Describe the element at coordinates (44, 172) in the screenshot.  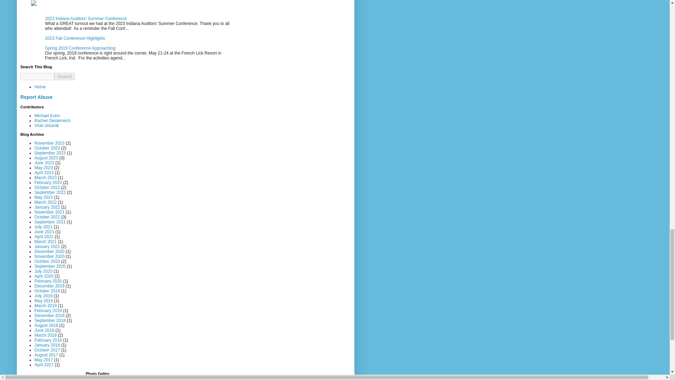
I see `April 2023` at that location.